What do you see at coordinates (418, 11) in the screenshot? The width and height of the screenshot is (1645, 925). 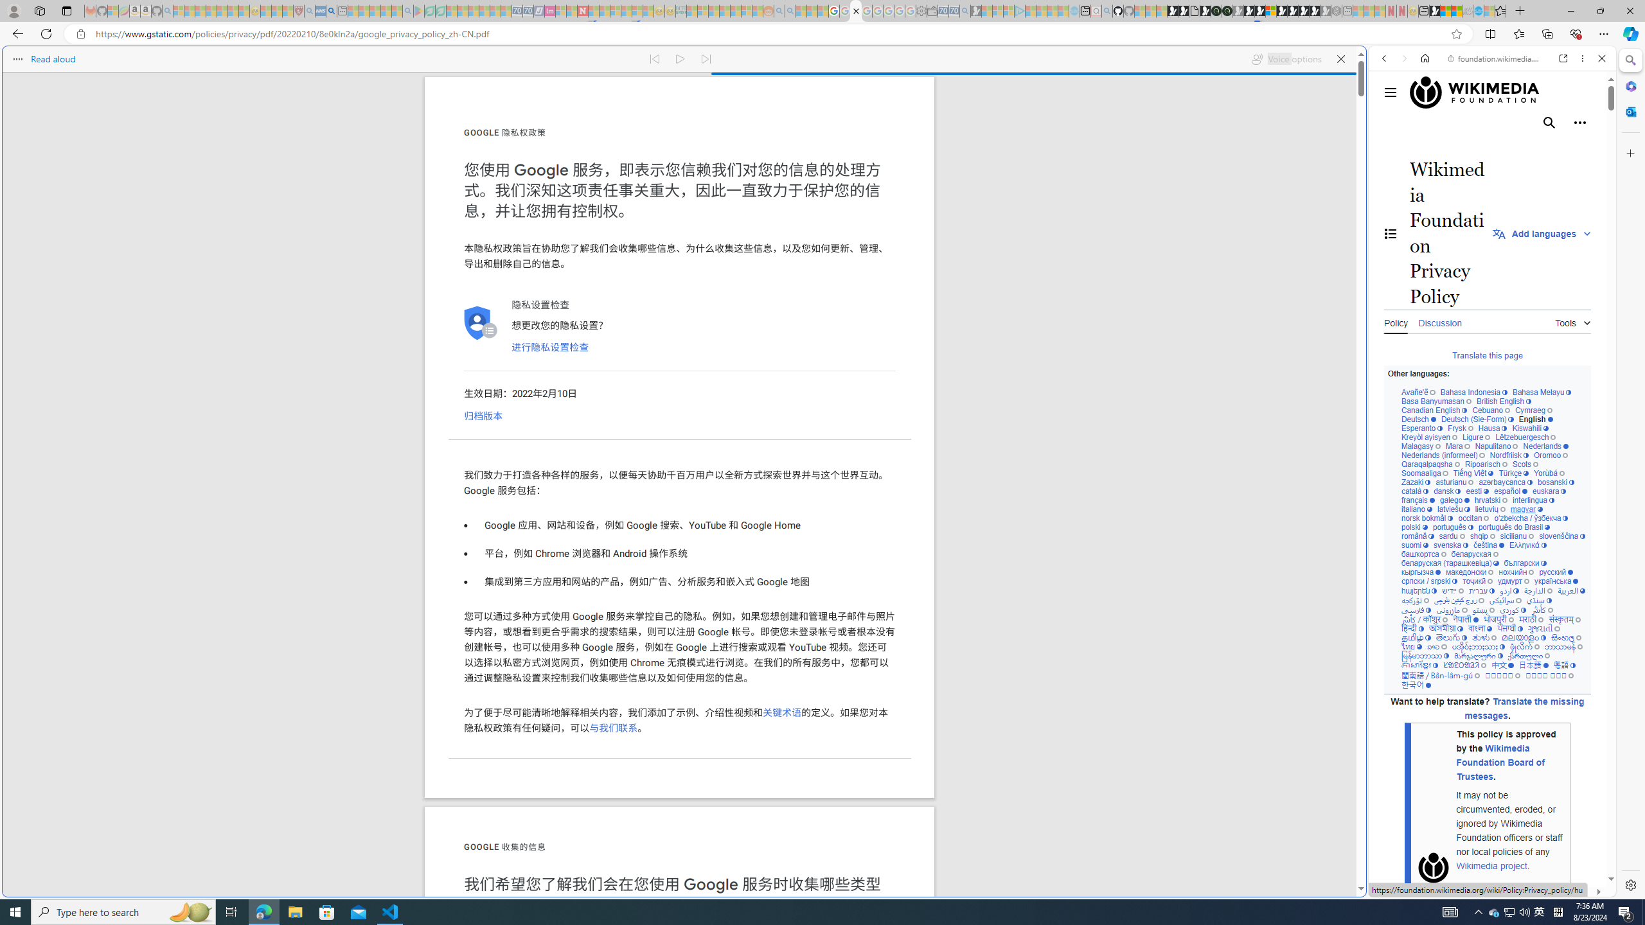 I see `Bluey: Let's Play! - Apps on Google Play - Sleeping` at bounding box center [418, 11].